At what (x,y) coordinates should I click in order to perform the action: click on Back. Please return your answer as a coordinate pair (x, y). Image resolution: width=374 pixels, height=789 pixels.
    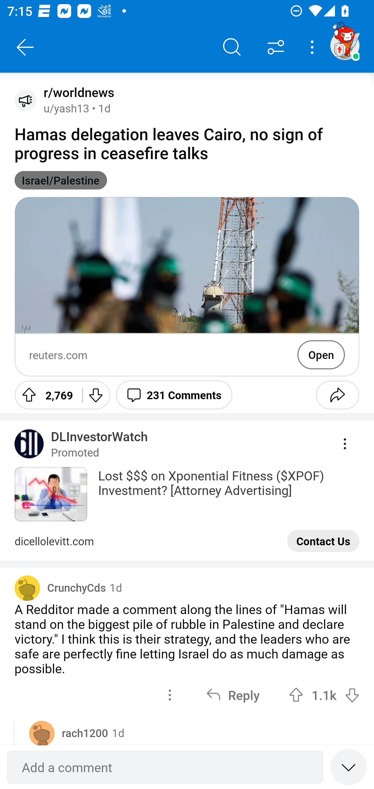
    Looking at the image, I should click on (25, 47).